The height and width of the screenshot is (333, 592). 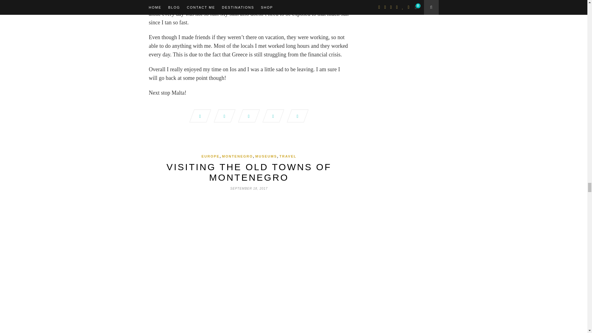 What do you see at coordinates (237, 156) in the screenshot?
I see `View all posts in Montenegro` at bounding box center [237, 156].